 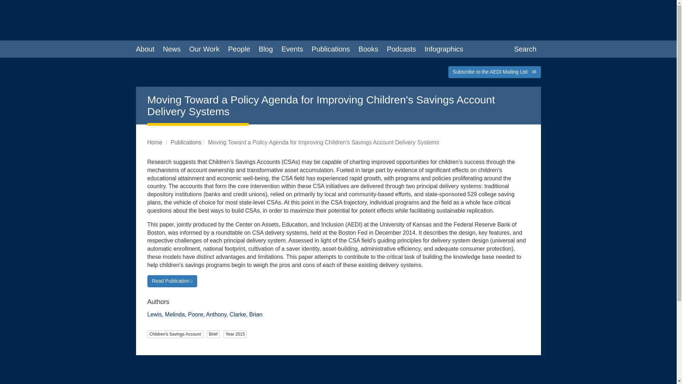 What do you see at coordinates (186, 142) in the screenshot?
I see `Publications` at bounding box center [186, 142].